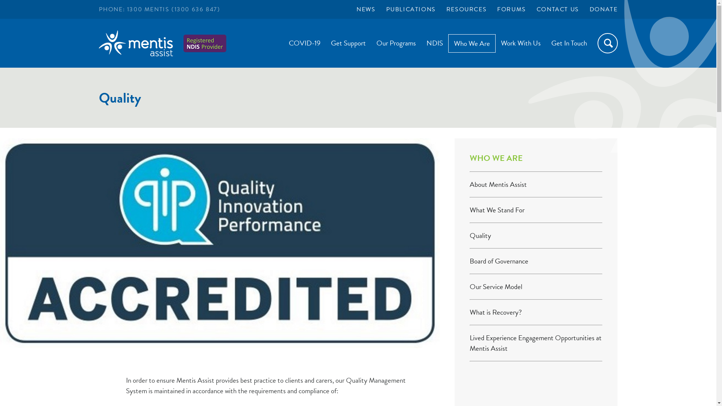 Image resolution: width=722 pixels, height=406 pixels. I want to click on Get Support, so click(348, 43).